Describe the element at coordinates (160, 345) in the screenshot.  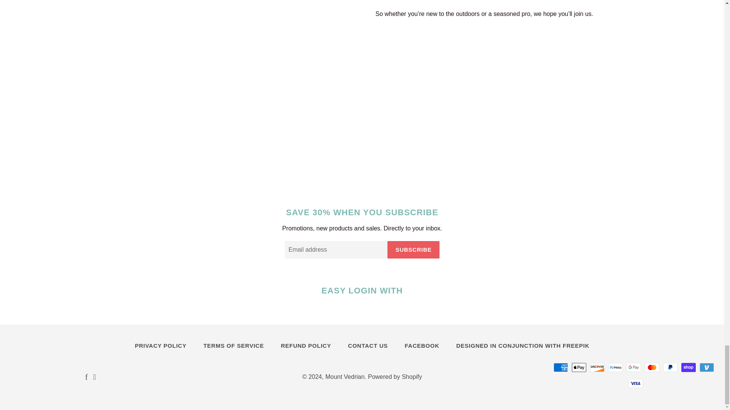
I see `PRIVACY POLICY` at that location.